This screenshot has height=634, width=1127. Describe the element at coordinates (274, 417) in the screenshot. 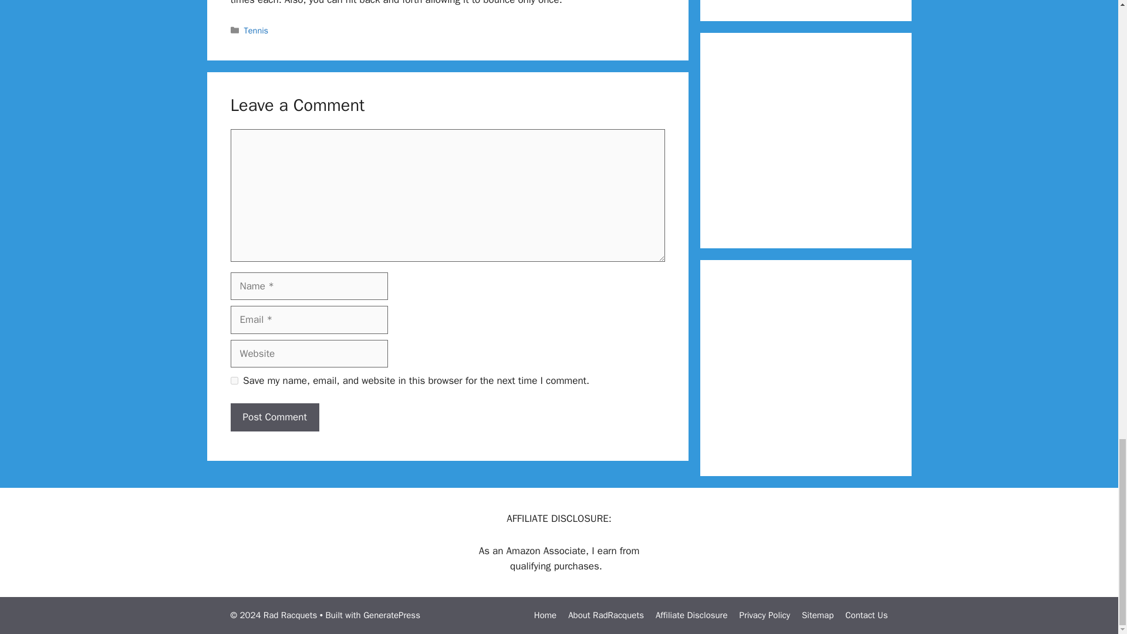

I see `Post Comment` at that location.